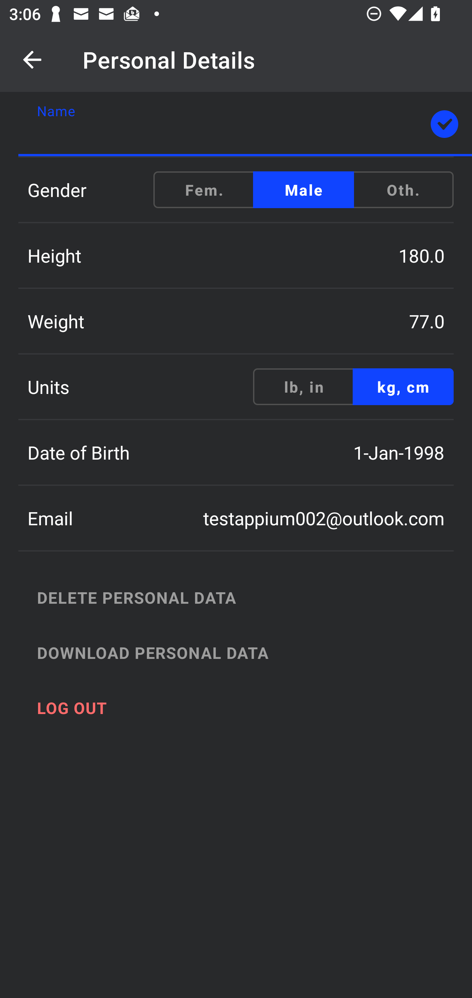 The width and height of the screenshot is (472, 998). What do you see at coordinates (236, 518) in the screenshot?
I see `Email testappium002@outlook.com` at bounding box center [236, 518].